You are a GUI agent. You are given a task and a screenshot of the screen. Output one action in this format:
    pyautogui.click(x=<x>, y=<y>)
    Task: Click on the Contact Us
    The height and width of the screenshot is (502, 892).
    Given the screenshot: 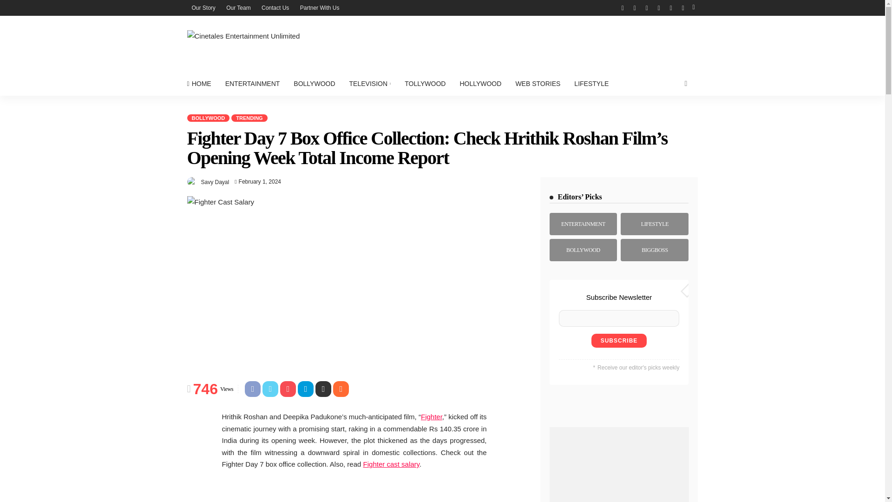 What is the action you would take?
    pyautogui.click(x=275, y=7)
    